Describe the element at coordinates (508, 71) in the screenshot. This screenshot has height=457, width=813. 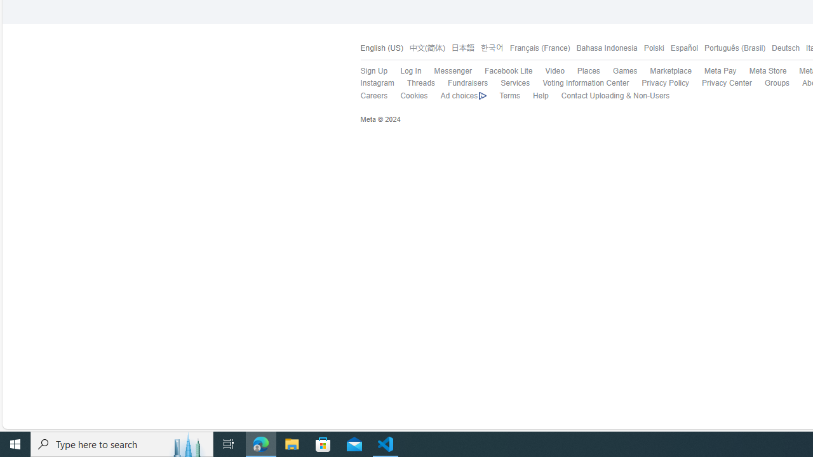
I see `Facebook Lite` at that location.